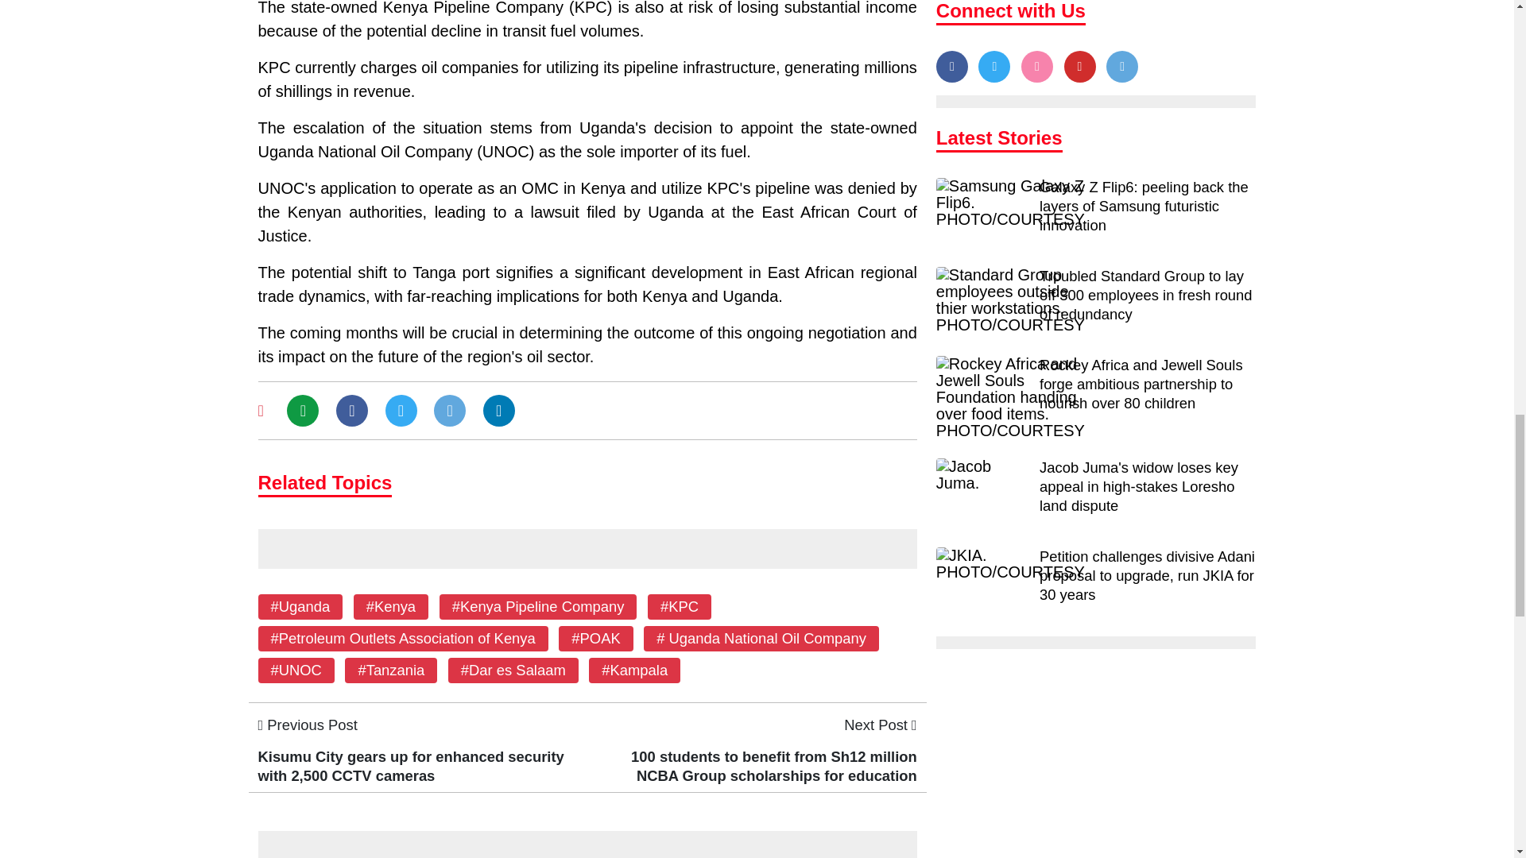 Image resolution: width=1526 pixels, height=858 pixels. I want to click on Topic: KPC, so click(680, 606).